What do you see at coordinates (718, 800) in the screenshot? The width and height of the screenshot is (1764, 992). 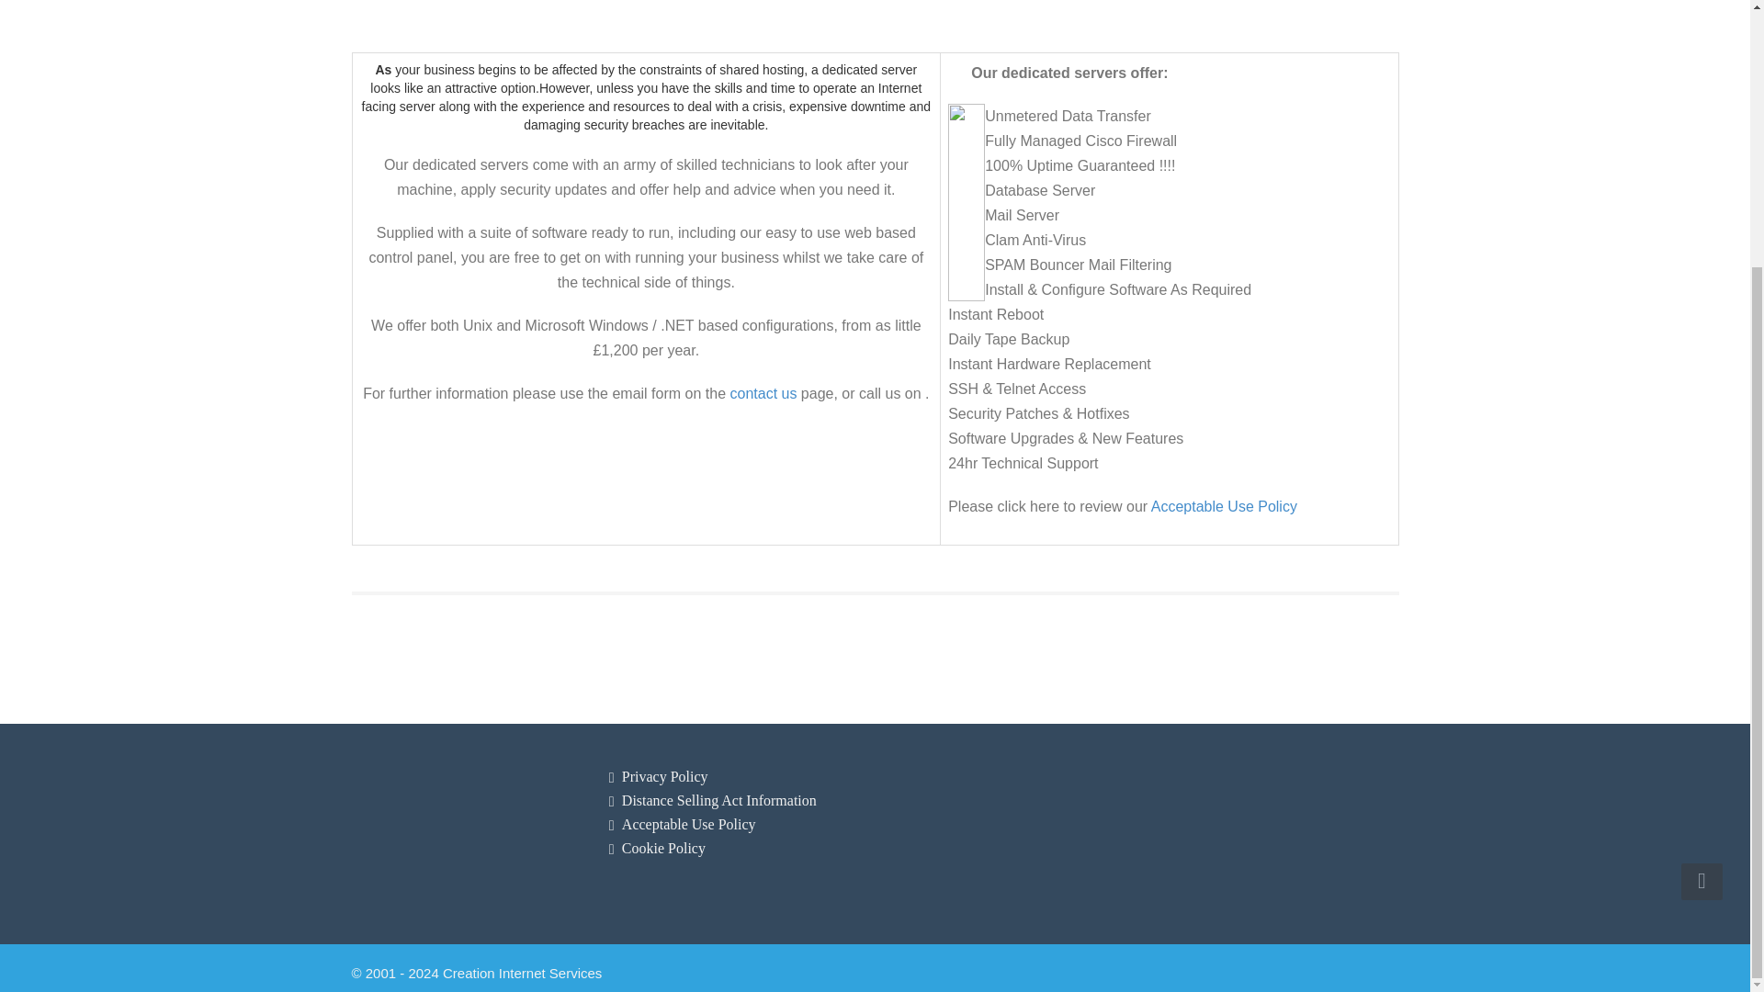 I see `Distance Selling Act Information` at bounding box center [718, 800].